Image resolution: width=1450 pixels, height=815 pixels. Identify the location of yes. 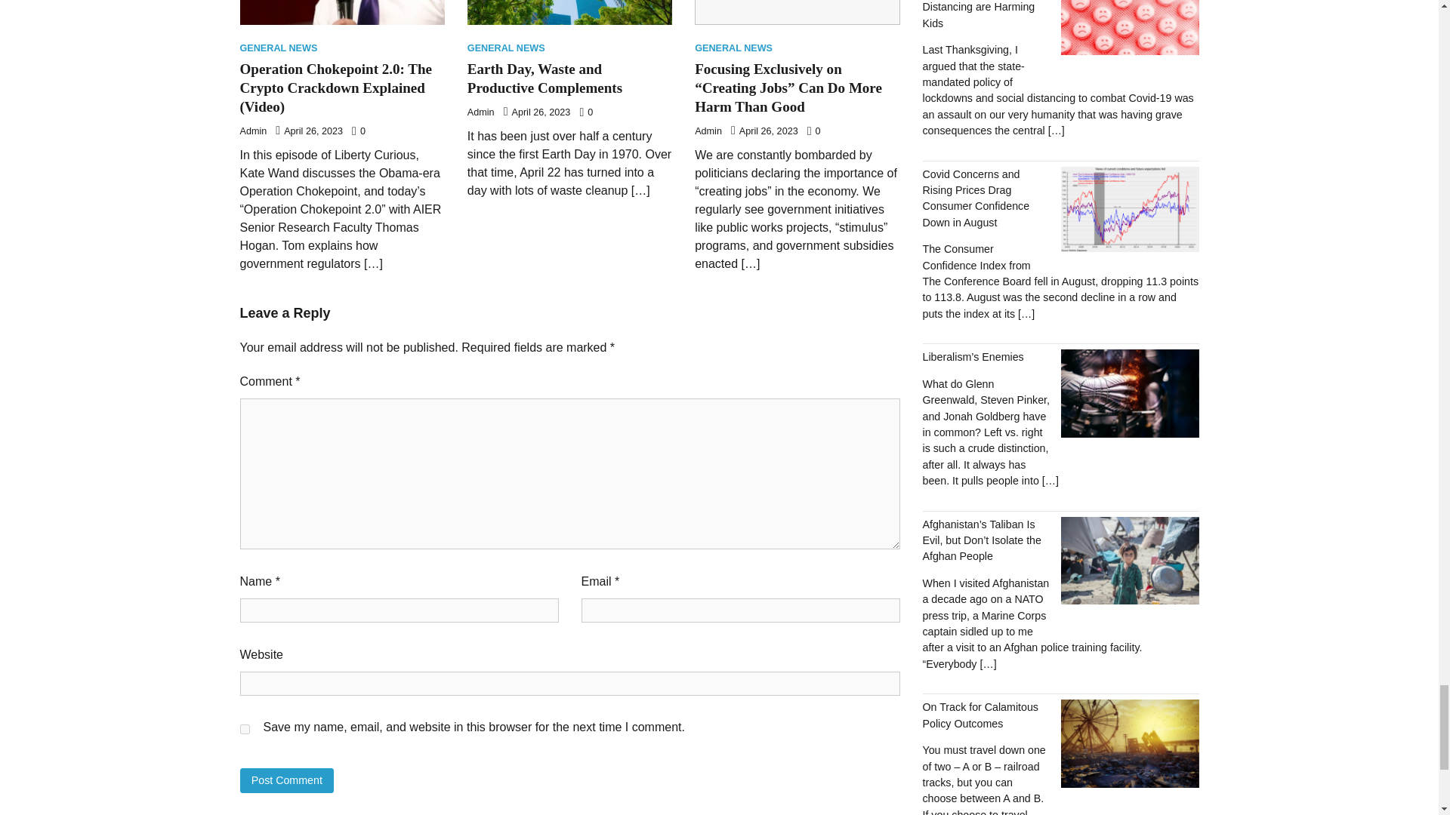
(245, 729).